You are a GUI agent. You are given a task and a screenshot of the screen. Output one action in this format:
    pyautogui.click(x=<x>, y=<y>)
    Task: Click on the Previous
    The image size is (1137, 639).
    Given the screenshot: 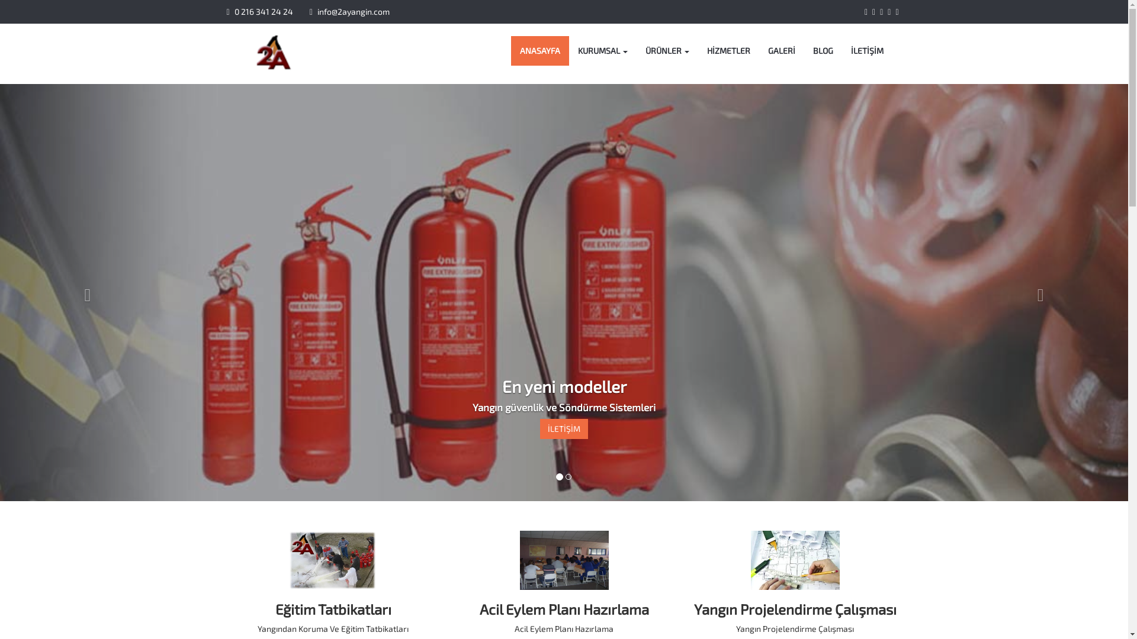 What is the action you would take?
    pyautogui.click(x=85, y=292)
    